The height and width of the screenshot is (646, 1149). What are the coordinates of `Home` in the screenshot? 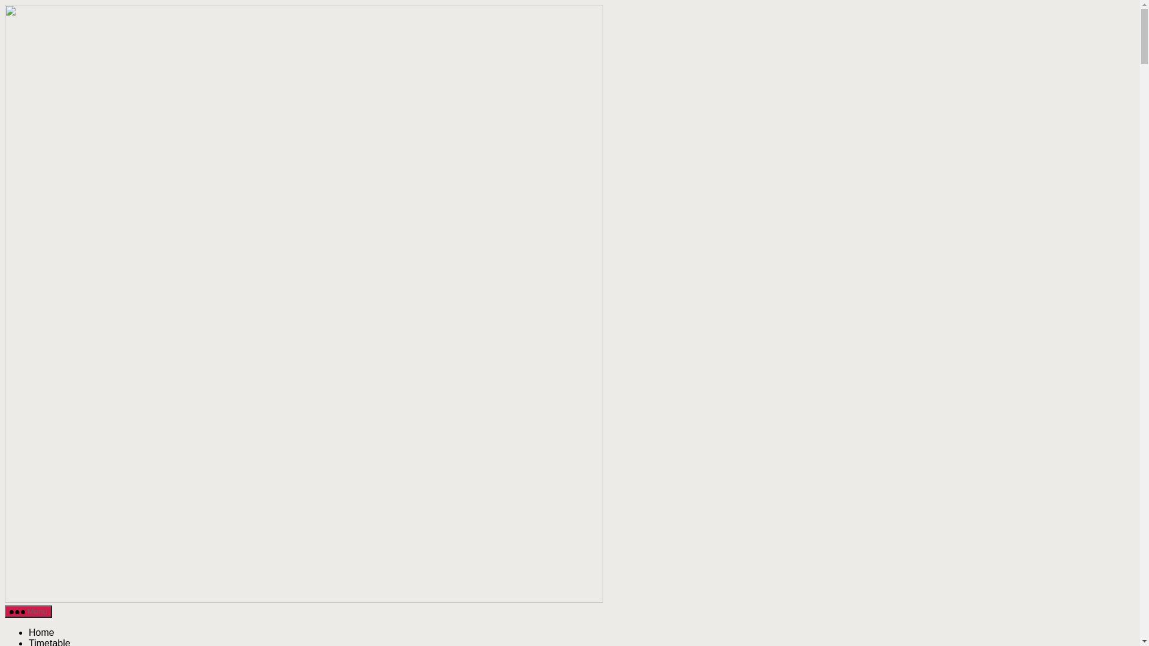 It's located at (42, 633).